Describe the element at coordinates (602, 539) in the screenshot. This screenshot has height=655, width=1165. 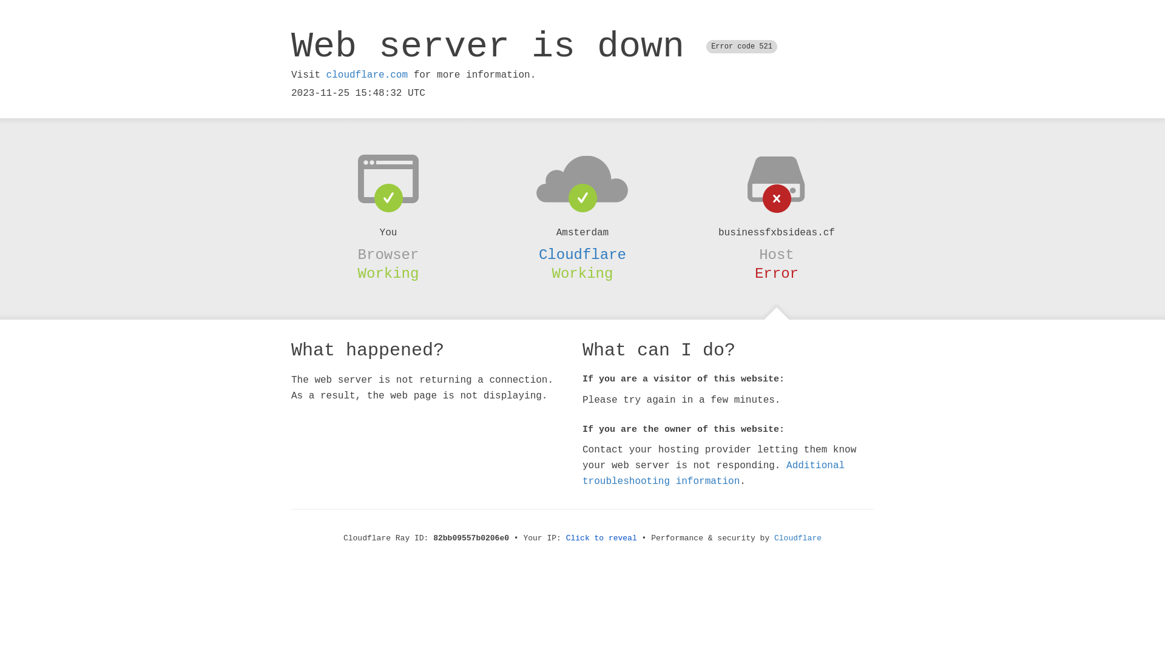
I see `Click to reveal` at that location.